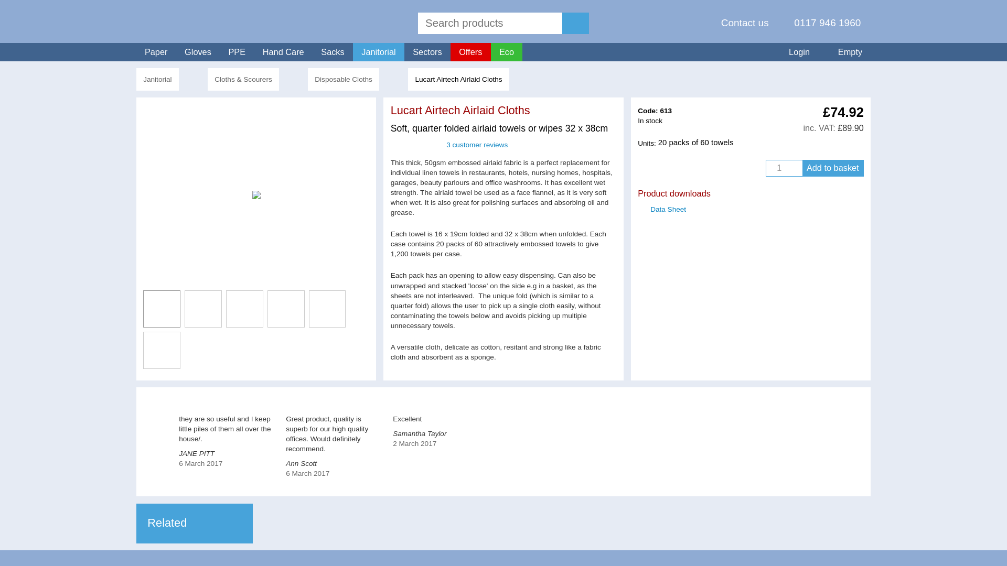 Image resolution: width=1007 pixels, height=566 pixels. Describe the element at coordinates (162, 350) in the screenshot. I see `Lucart Airtech Airlaid Cloths further image` at that location.